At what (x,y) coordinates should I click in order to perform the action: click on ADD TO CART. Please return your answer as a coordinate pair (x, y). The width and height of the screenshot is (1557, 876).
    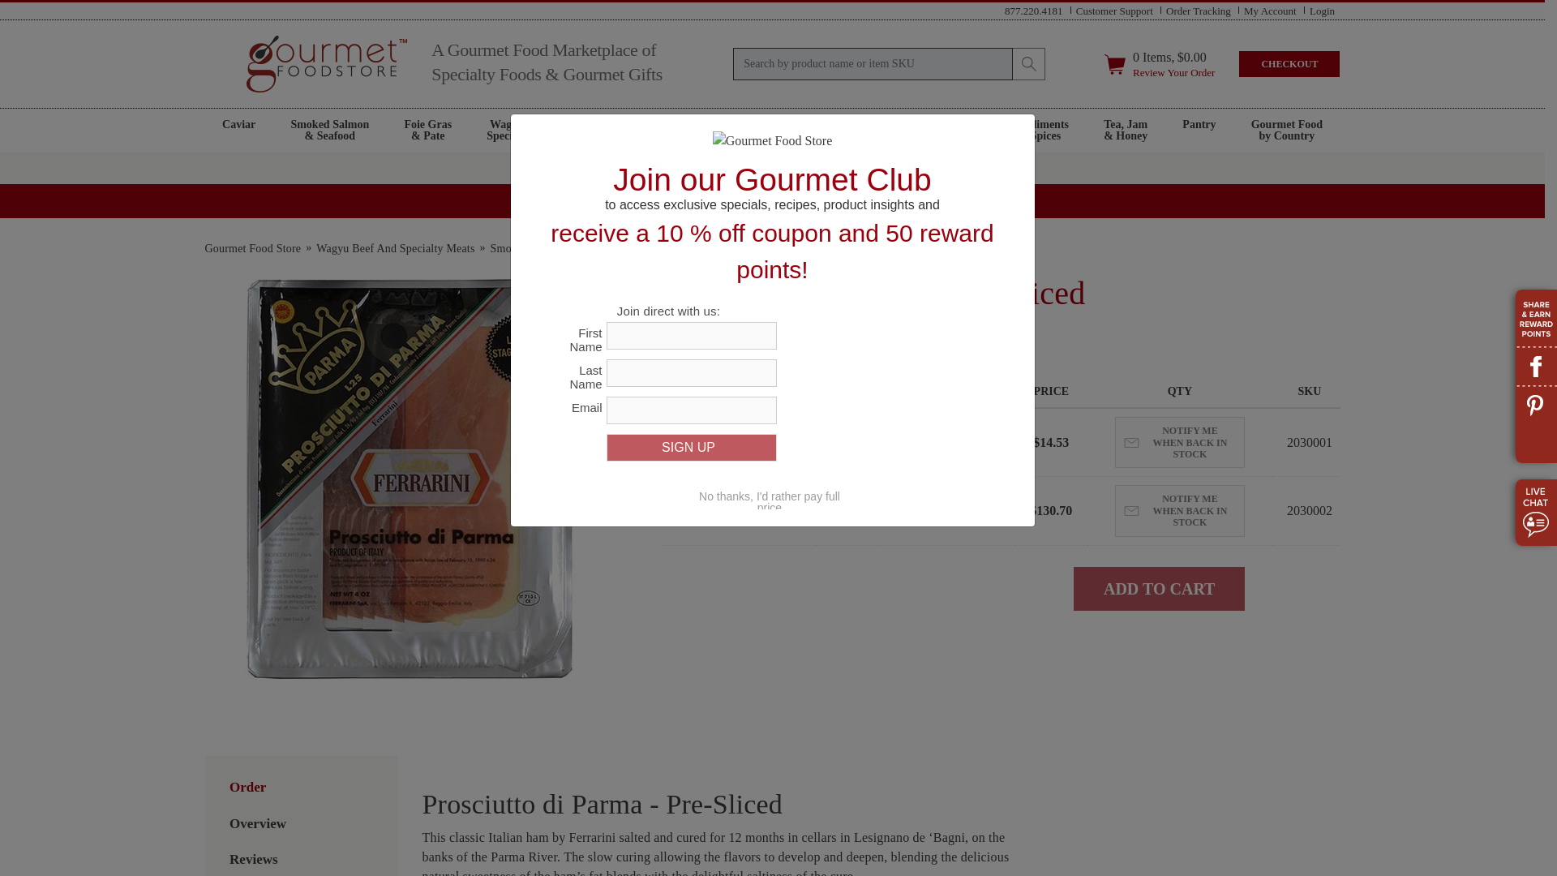
    Looking at the image, I should click on (238, 130).